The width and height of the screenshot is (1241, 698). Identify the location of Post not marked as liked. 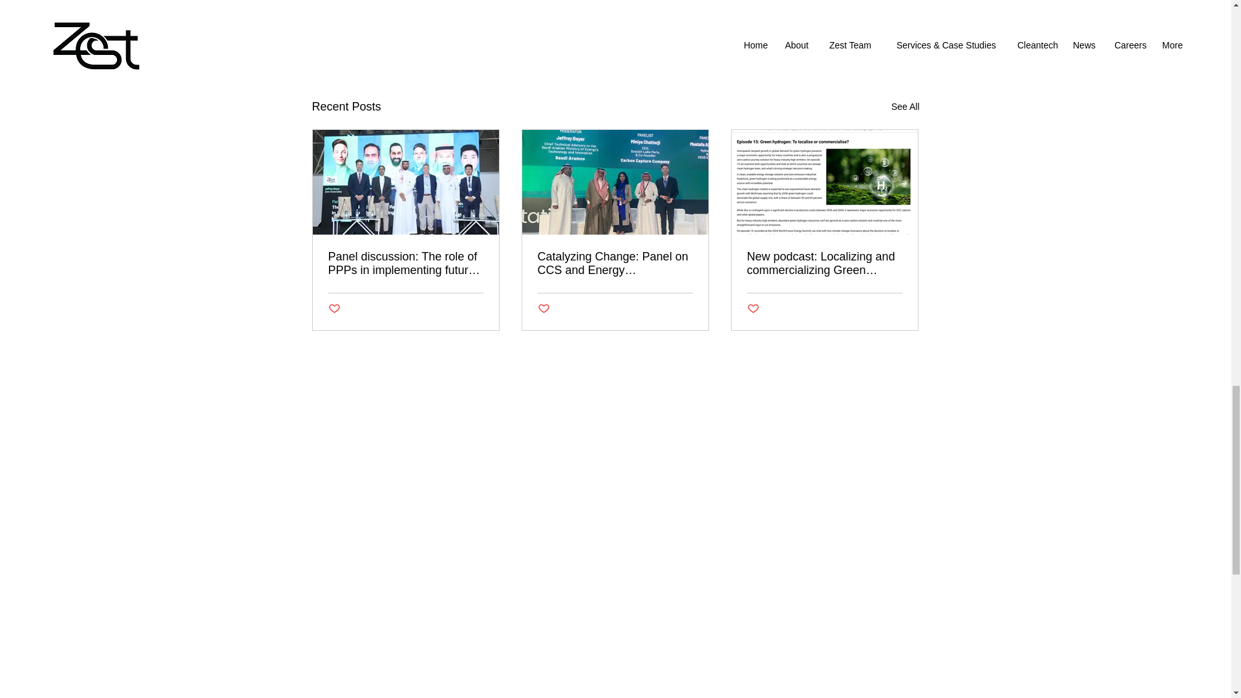
(848, 36).